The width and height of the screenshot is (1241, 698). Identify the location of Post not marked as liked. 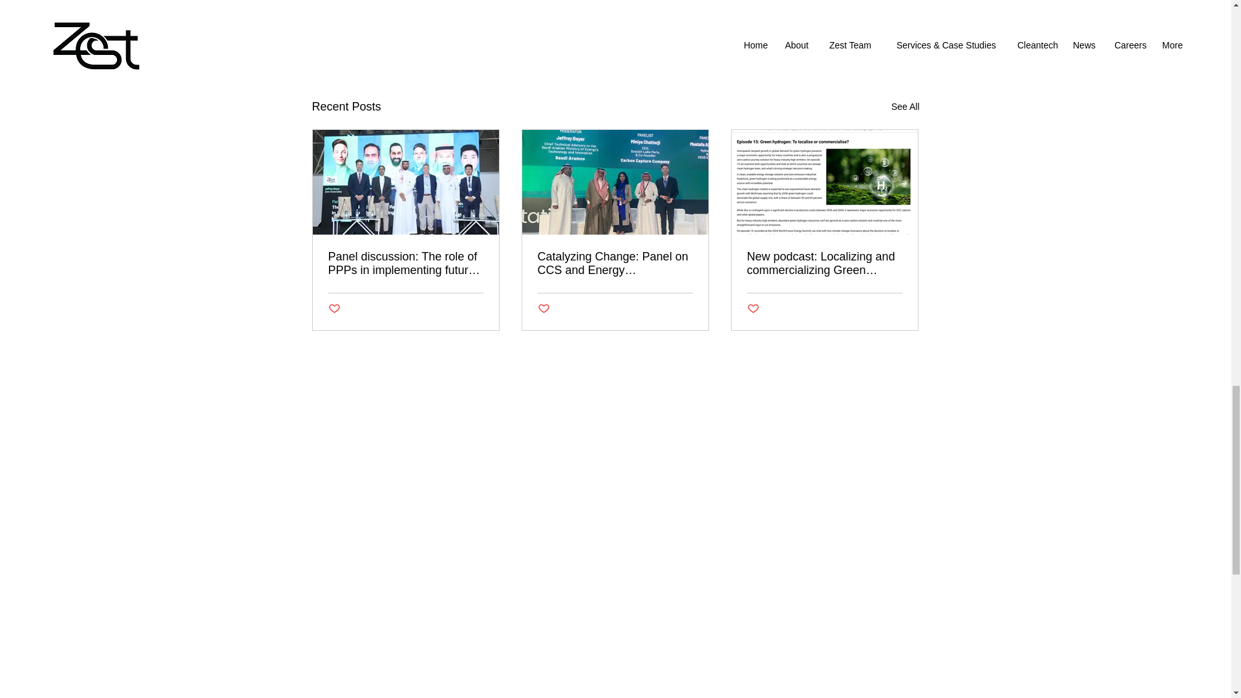
(848, 36).